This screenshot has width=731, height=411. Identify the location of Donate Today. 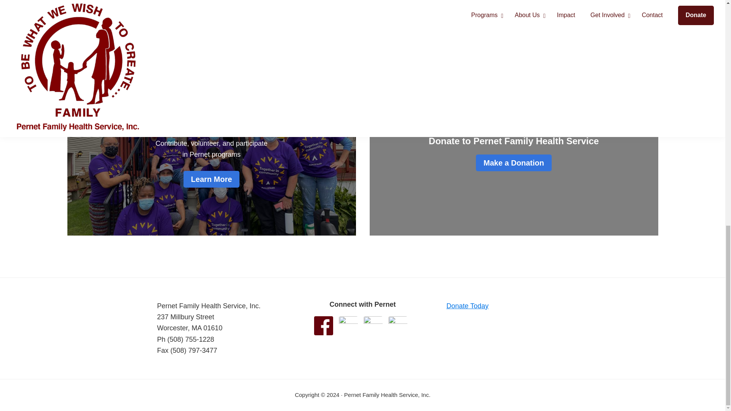
(467, 306).